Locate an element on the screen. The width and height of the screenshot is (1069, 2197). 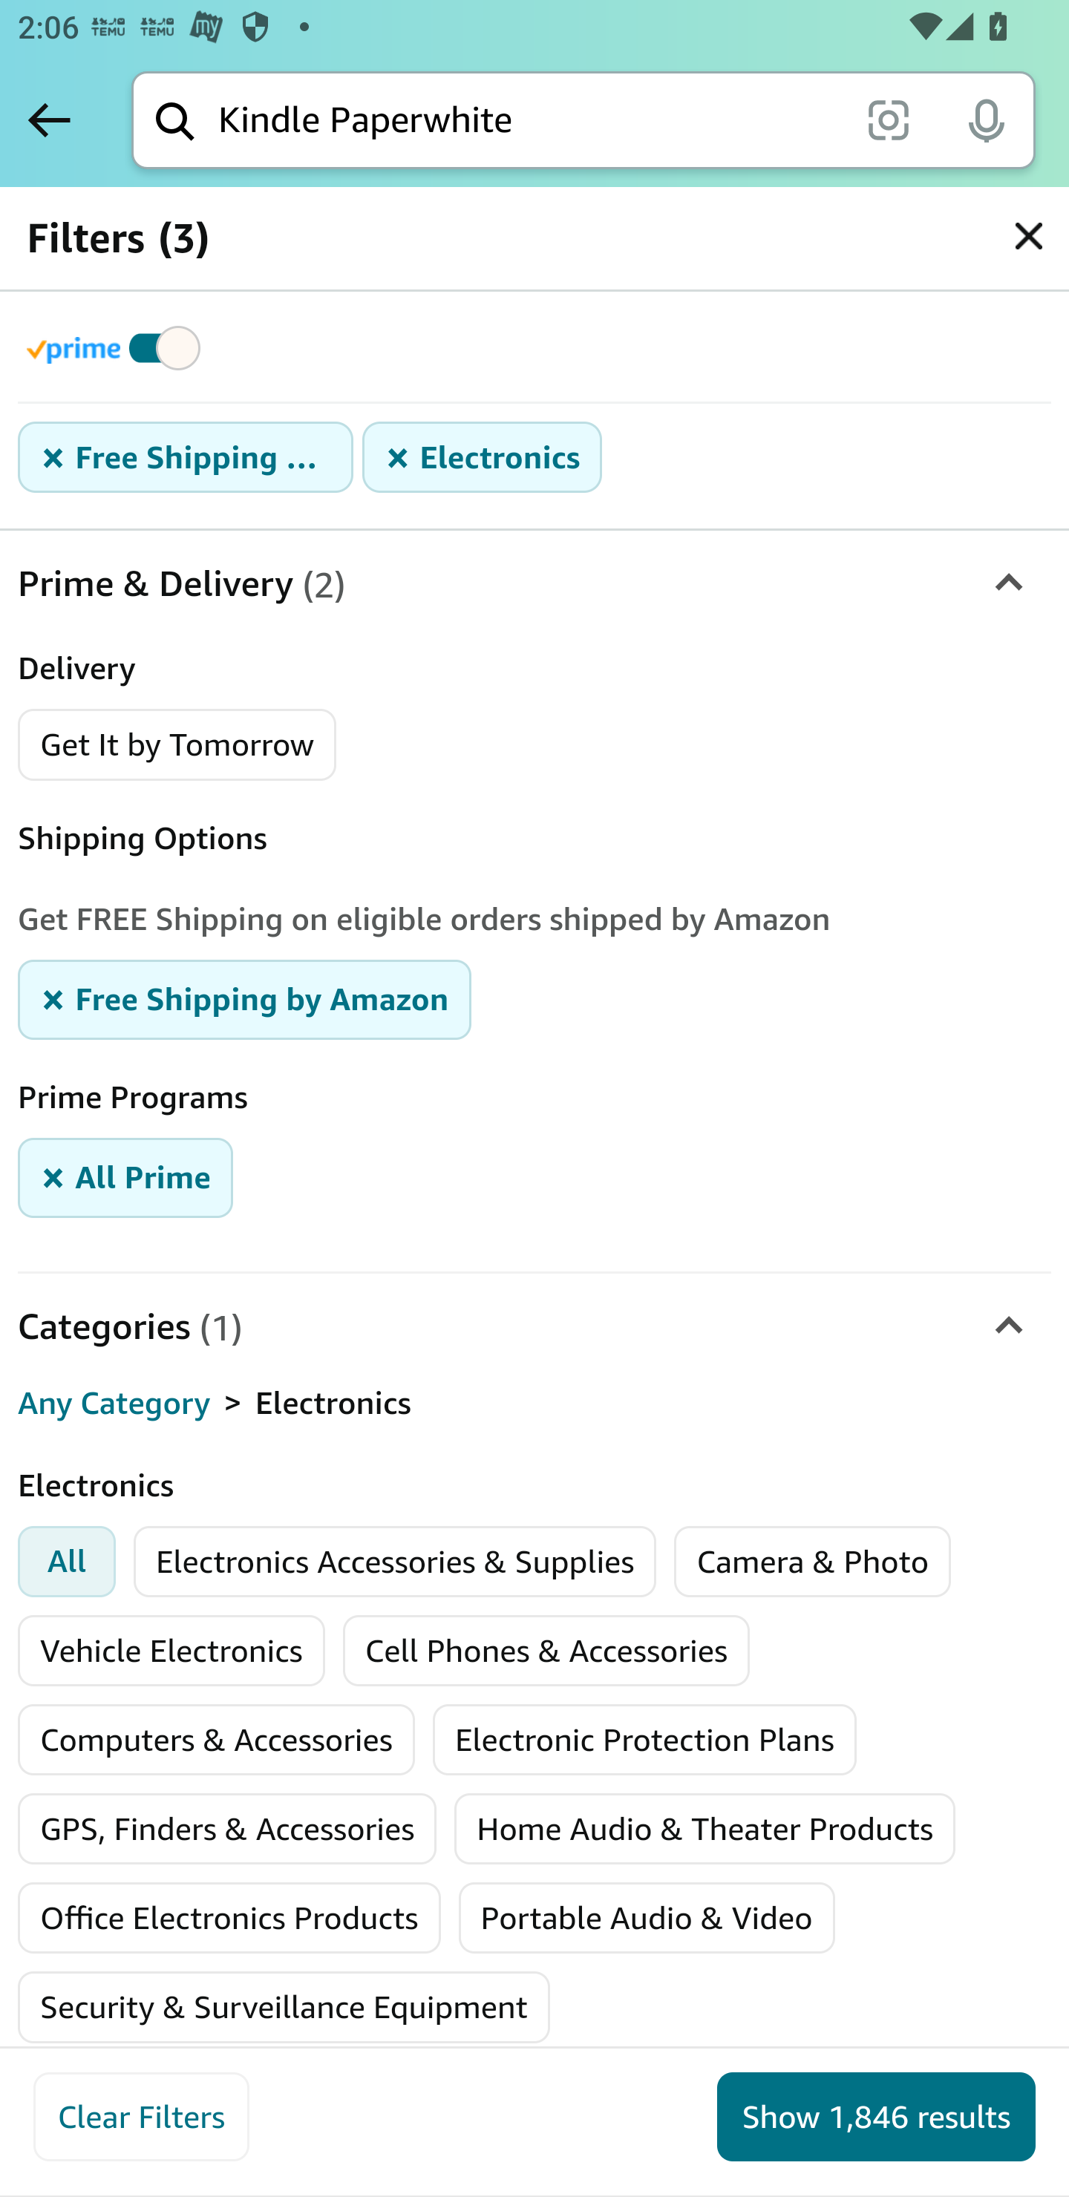
Vehicle Electronics is located at coordinates (171, 1651).